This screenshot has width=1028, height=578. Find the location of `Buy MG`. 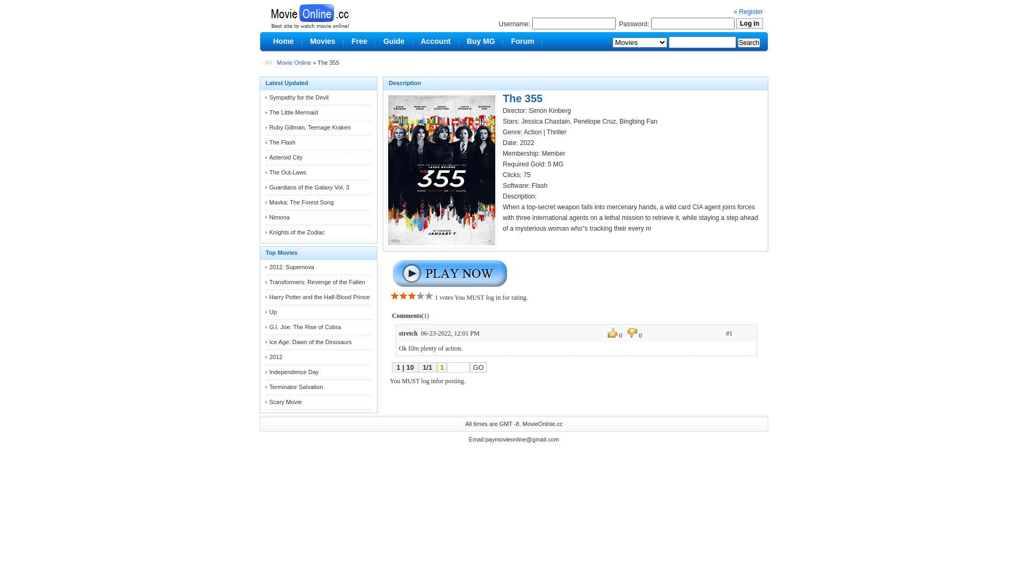

Buy MG is located at coordinates (481, 42).